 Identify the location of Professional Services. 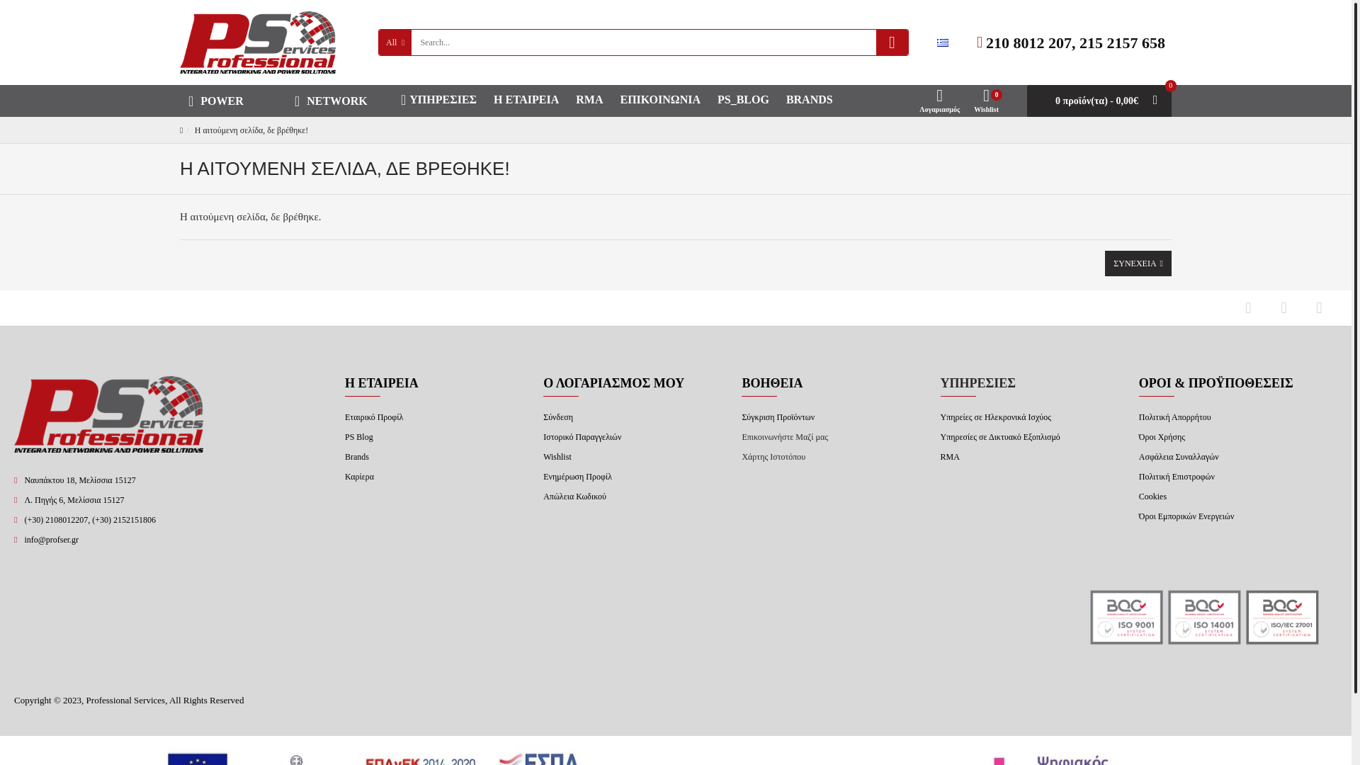
(258, 42).